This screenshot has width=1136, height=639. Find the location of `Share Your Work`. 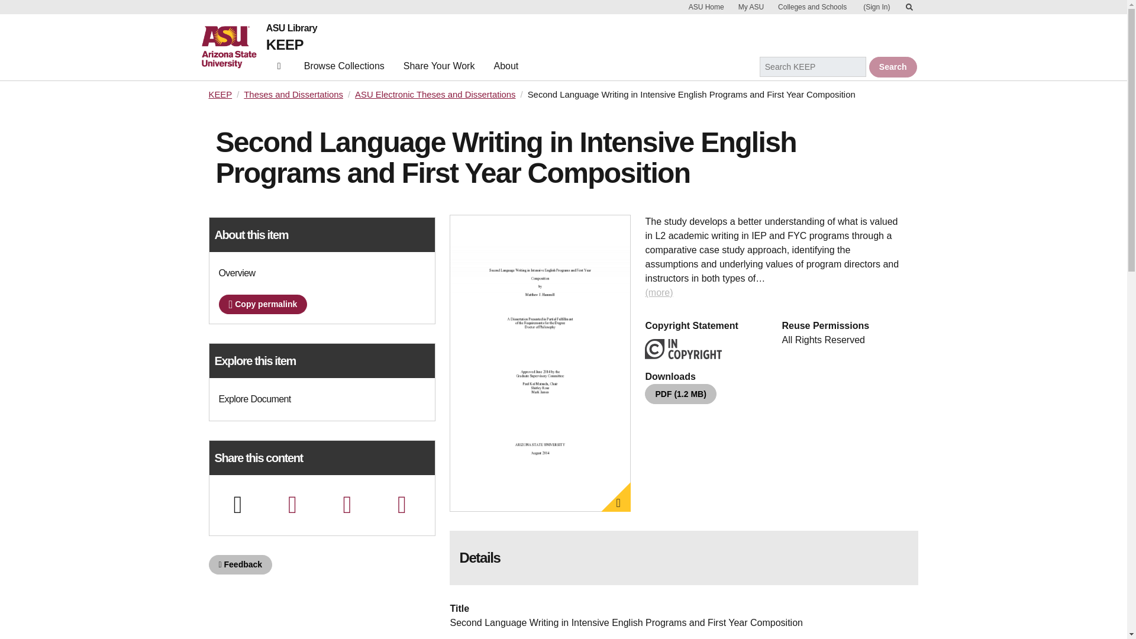

Share Your Work is located at coordinates (439, 69).